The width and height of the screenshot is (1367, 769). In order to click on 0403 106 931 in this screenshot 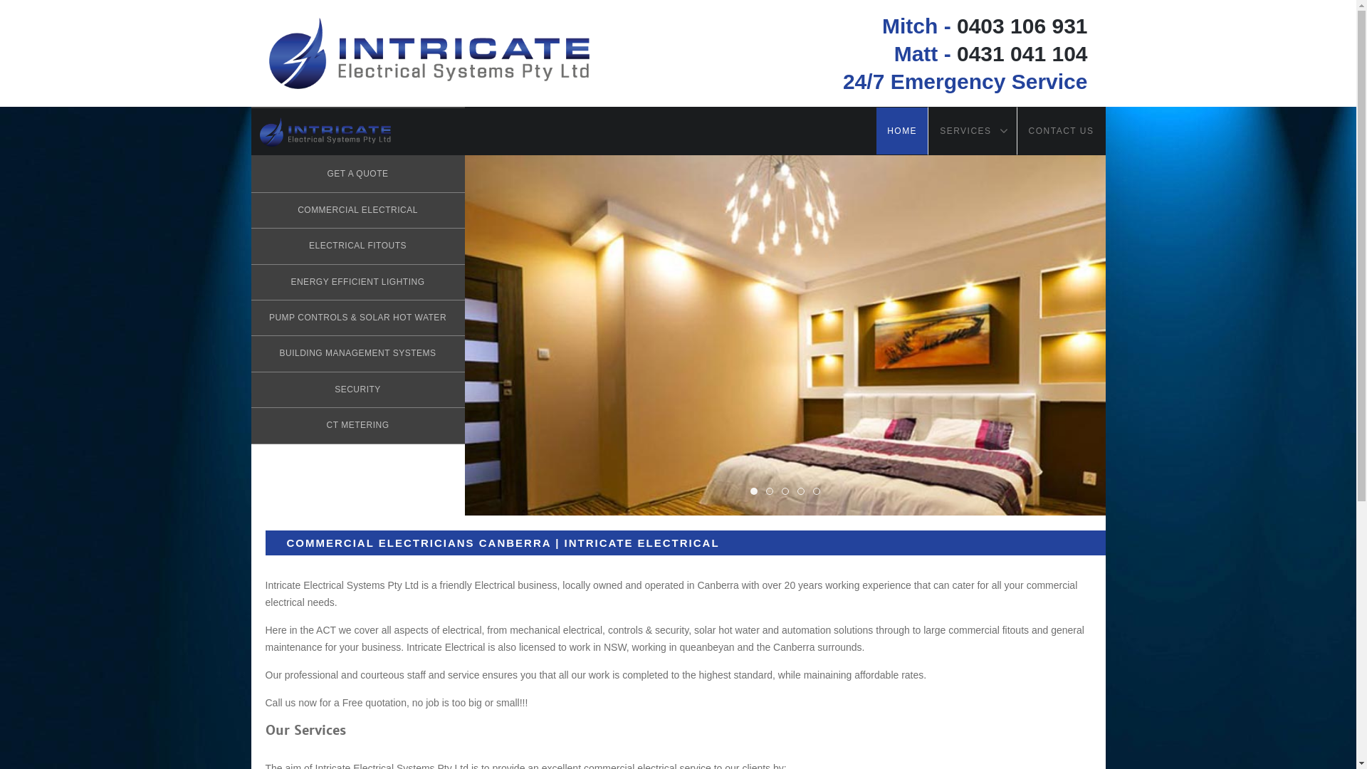, I will do `click(1022, 26)`.